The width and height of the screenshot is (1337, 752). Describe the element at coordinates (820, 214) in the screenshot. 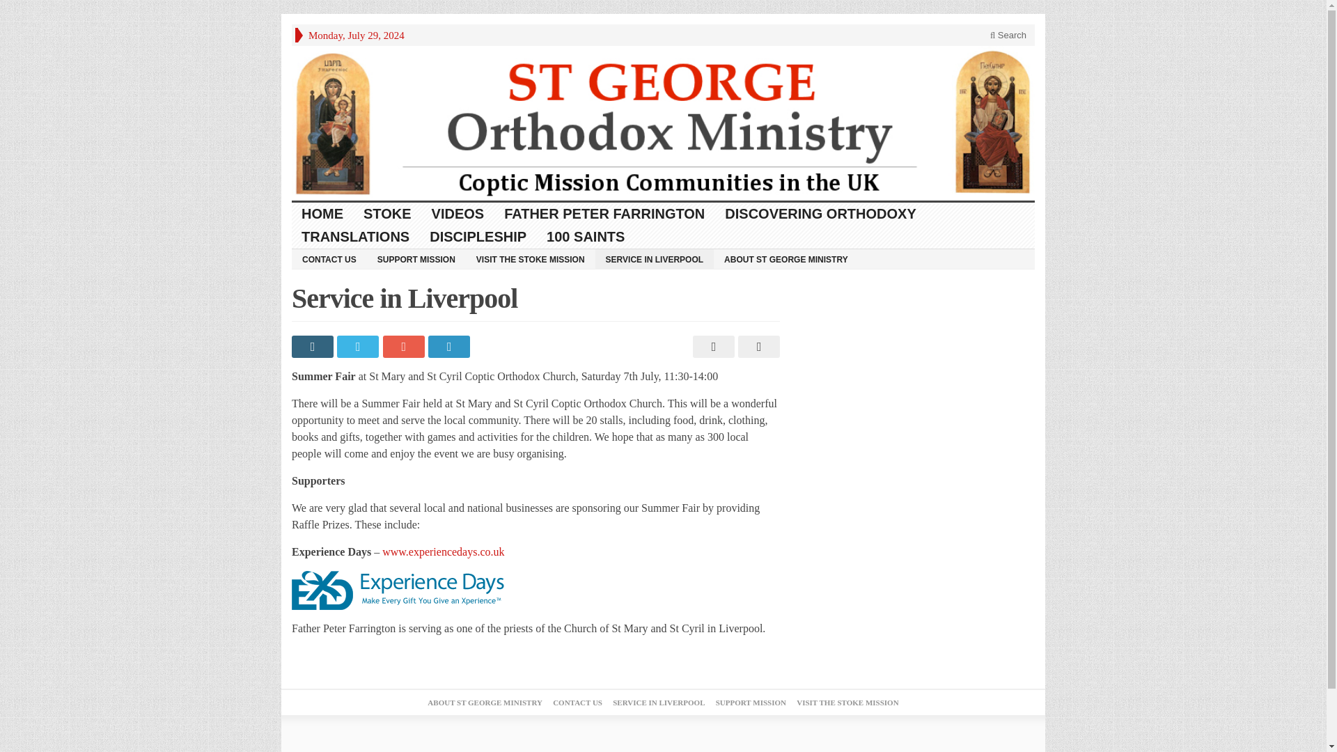

I see `DISCOVERING ORTHODOXY` at that location.